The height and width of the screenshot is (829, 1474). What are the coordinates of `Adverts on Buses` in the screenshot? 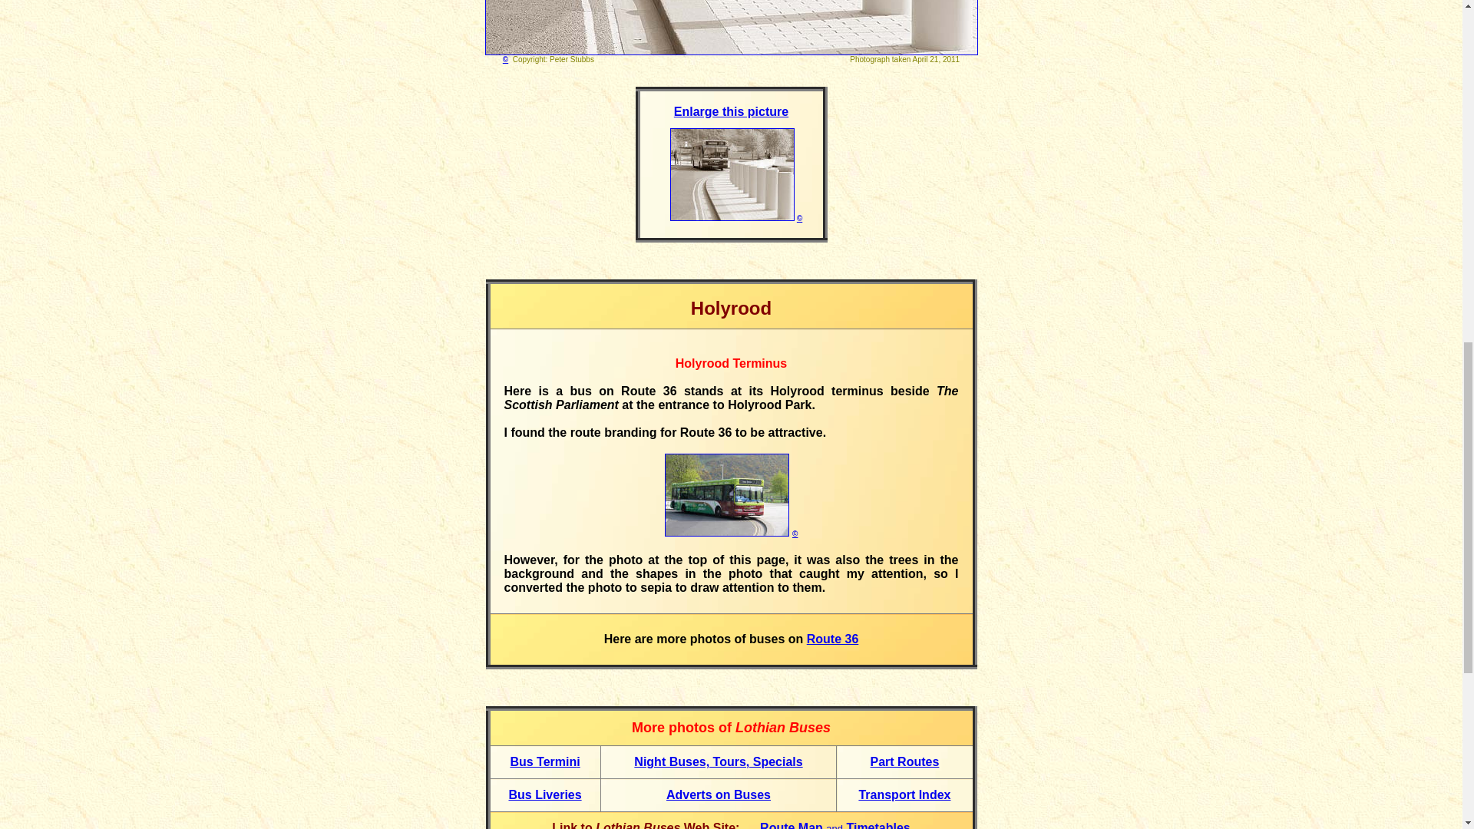 It's located at (719, 795).